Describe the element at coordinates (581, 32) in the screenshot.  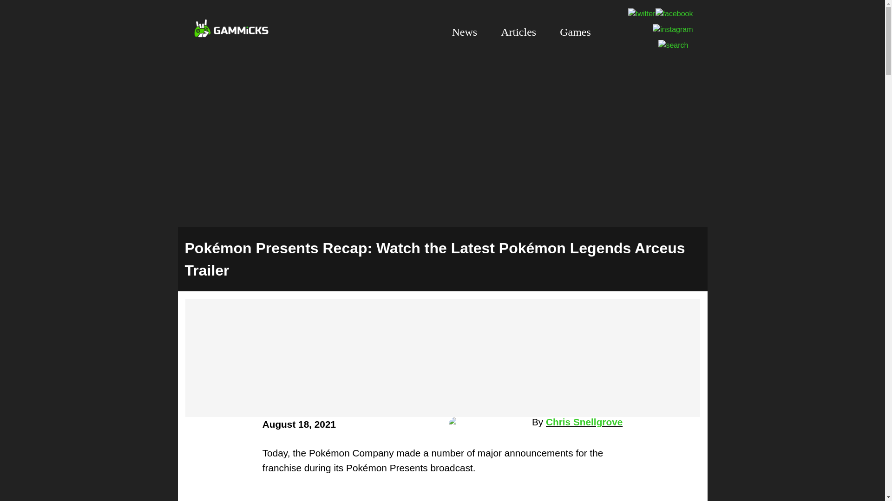
I see `Games` at that location.